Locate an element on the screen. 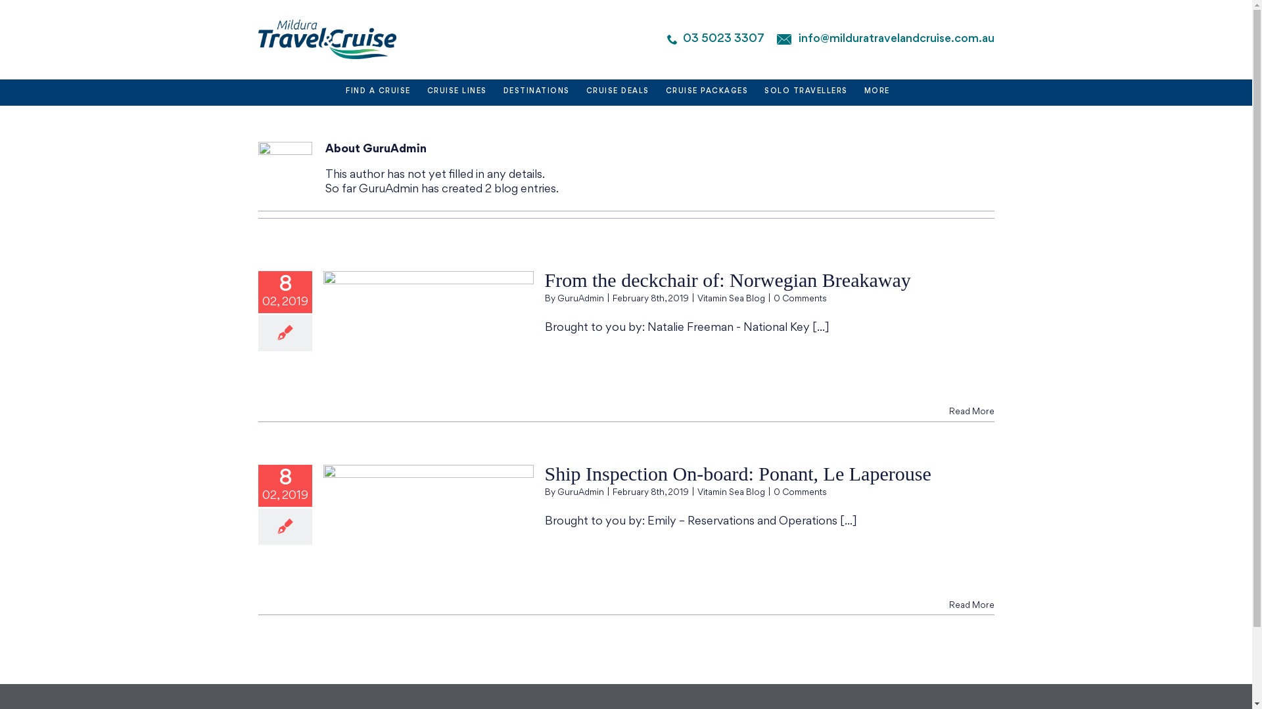 Image resolution: width=1262 pixels, height=709 pixels. GuruAdmin is located at coordinates (581, 492).